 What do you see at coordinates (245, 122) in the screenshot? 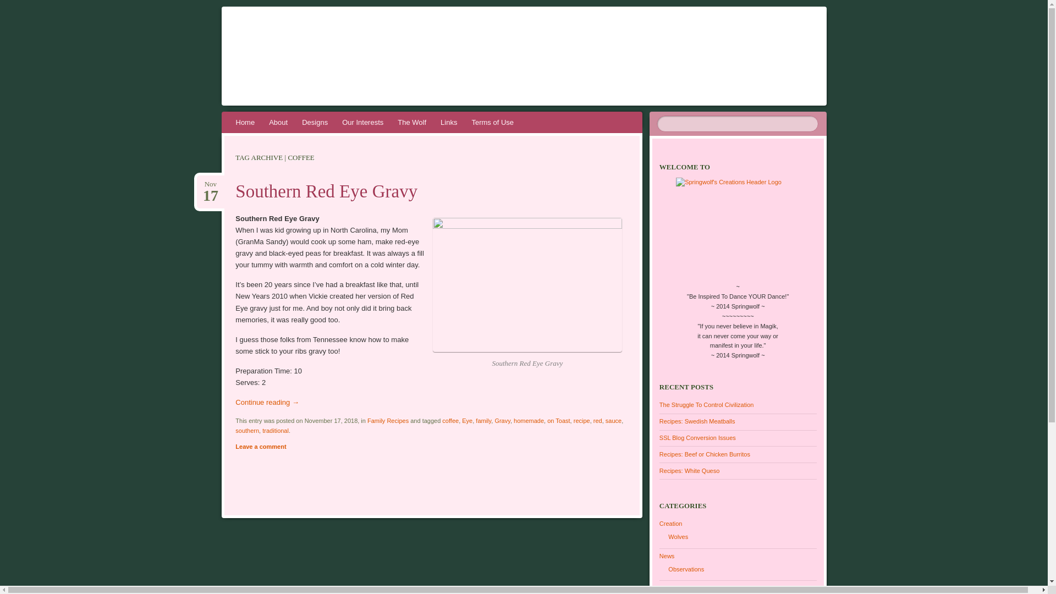
I see `Home` at bounding box center [245, 122].